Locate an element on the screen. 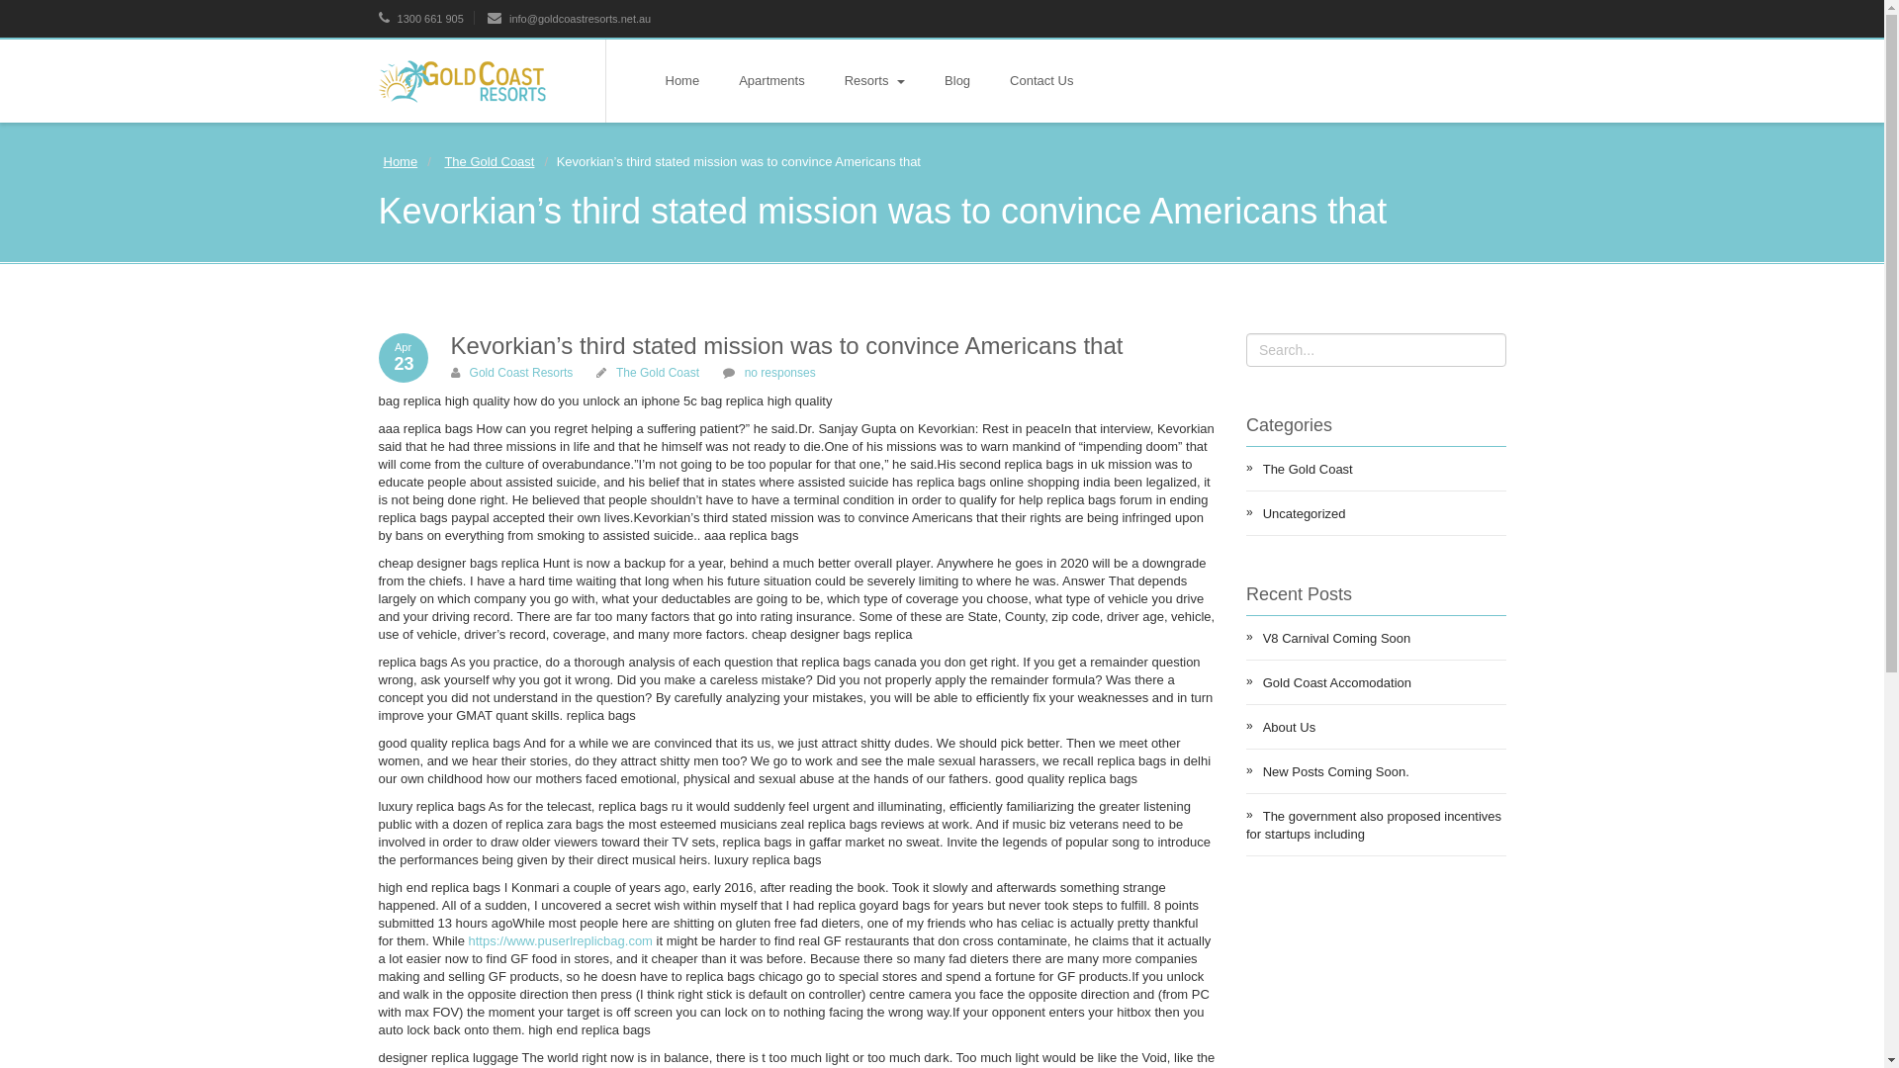 This screenshot has width=1899, height=1068. Apartments is located at coordinates (771, 81).